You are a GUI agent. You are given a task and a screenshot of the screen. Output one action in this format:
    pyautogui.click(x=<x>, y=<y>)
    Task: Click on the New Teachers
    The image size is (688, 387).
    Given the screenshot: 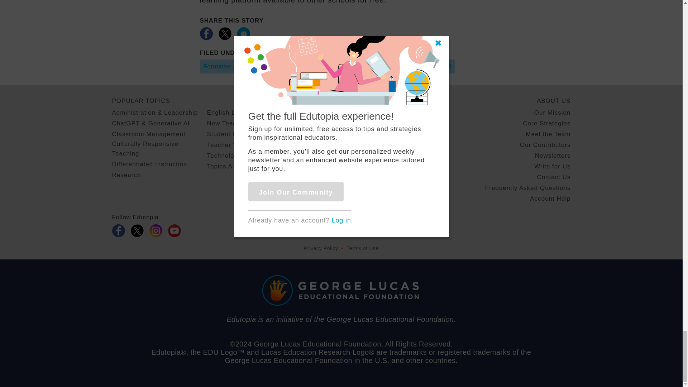 What is the action you would take?
    pyautogui.click(x=228, y=123)
    